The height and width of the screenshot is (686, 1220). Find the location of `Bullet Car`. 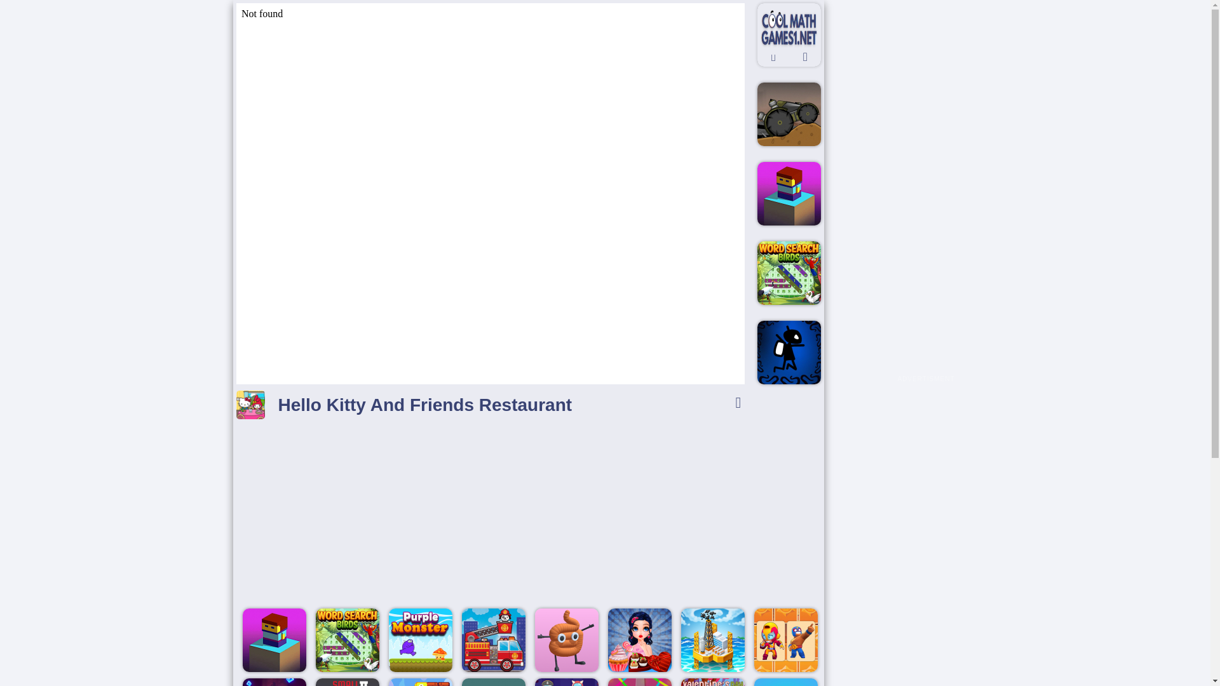

Bullet Car is located at coordinates (789, 114).